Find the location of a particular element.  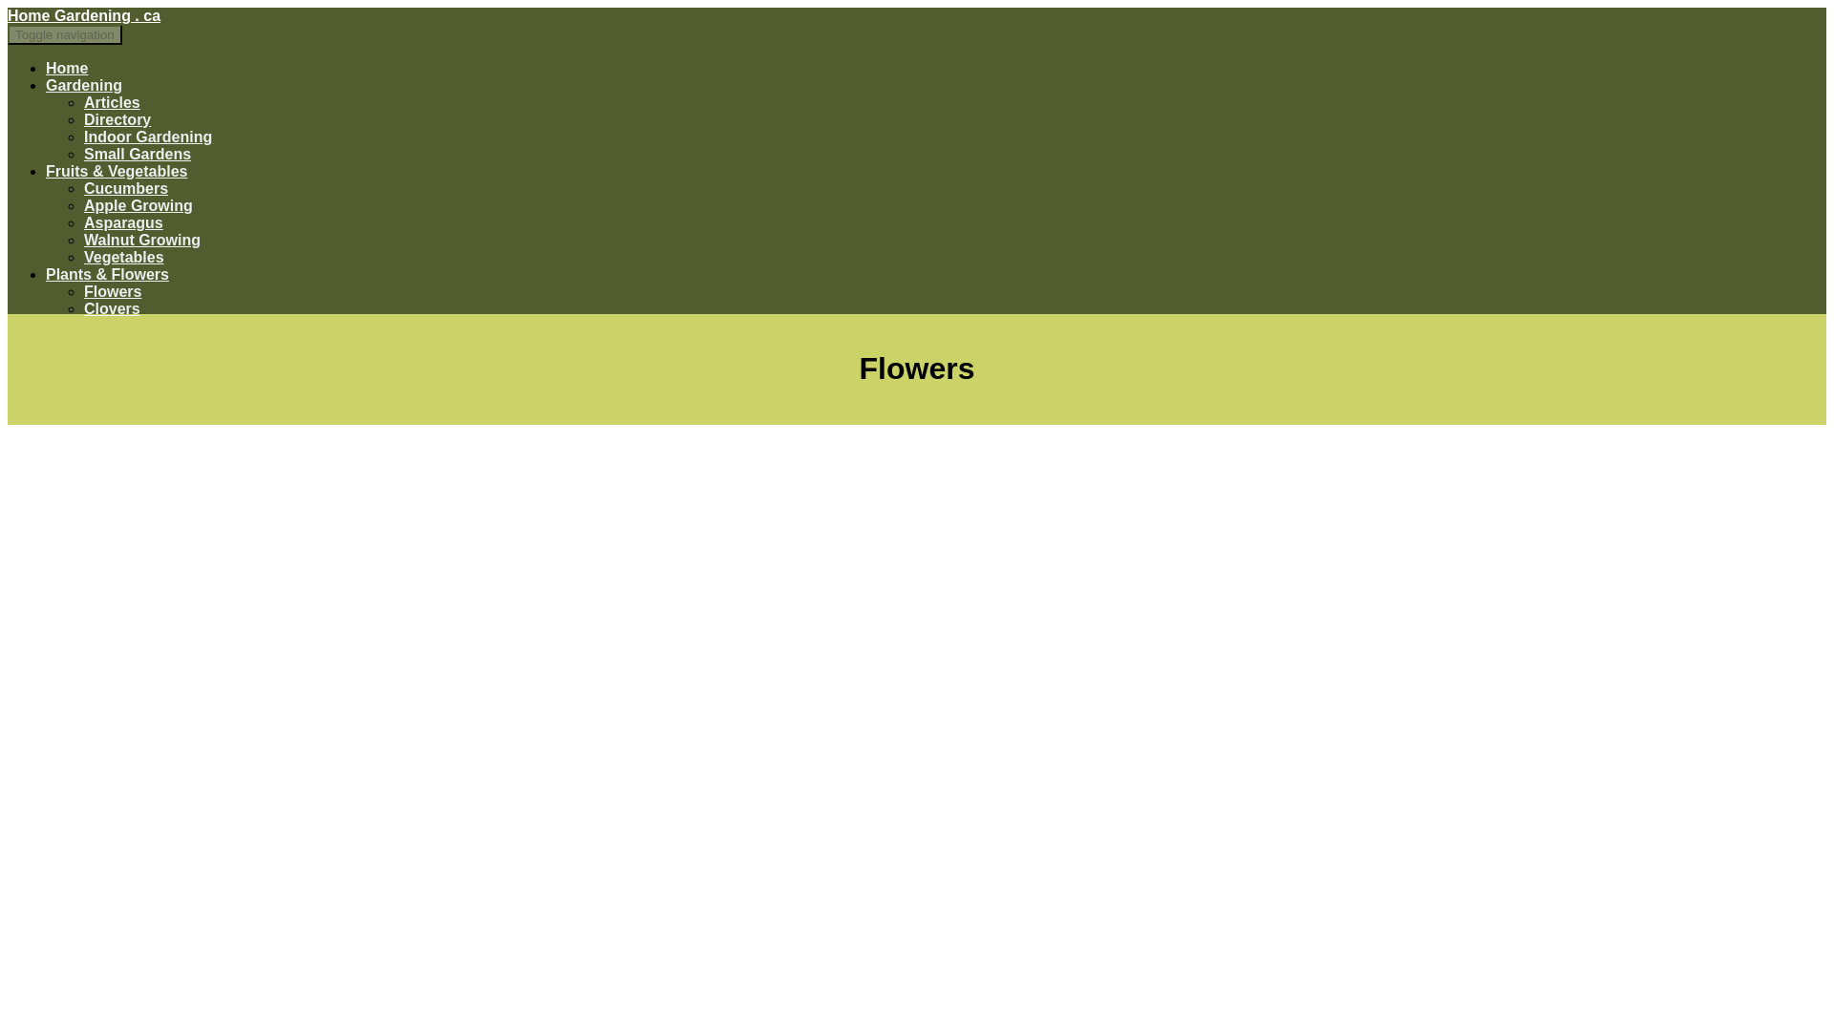

Home is located at coordinates (67, 67).